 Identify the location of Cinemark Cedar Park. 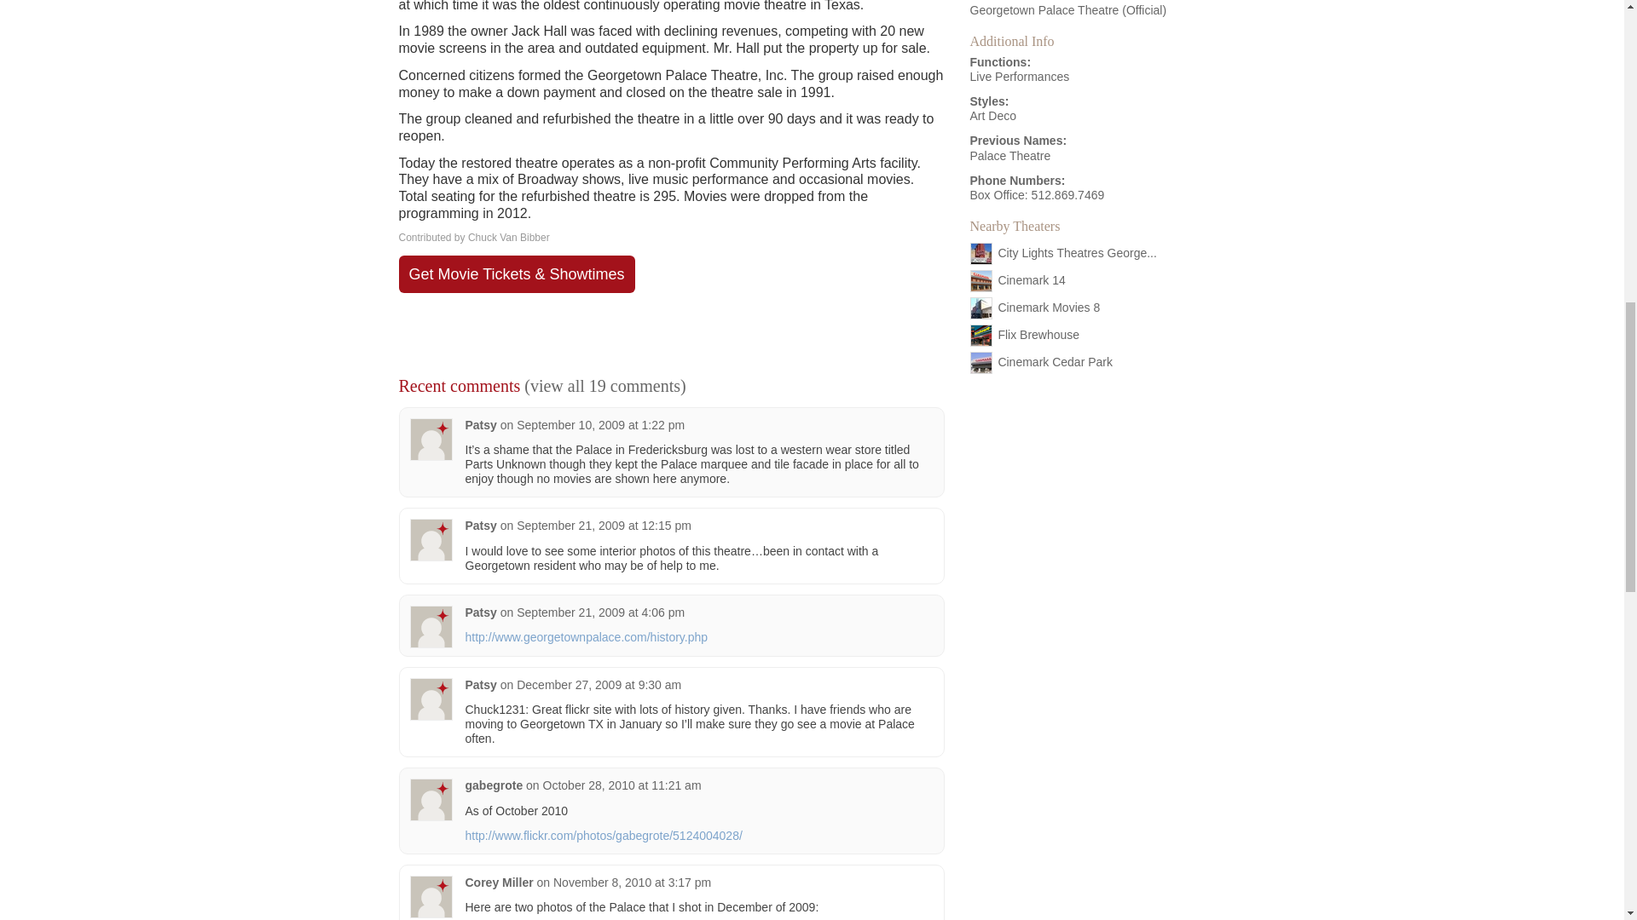
(1055, 361).